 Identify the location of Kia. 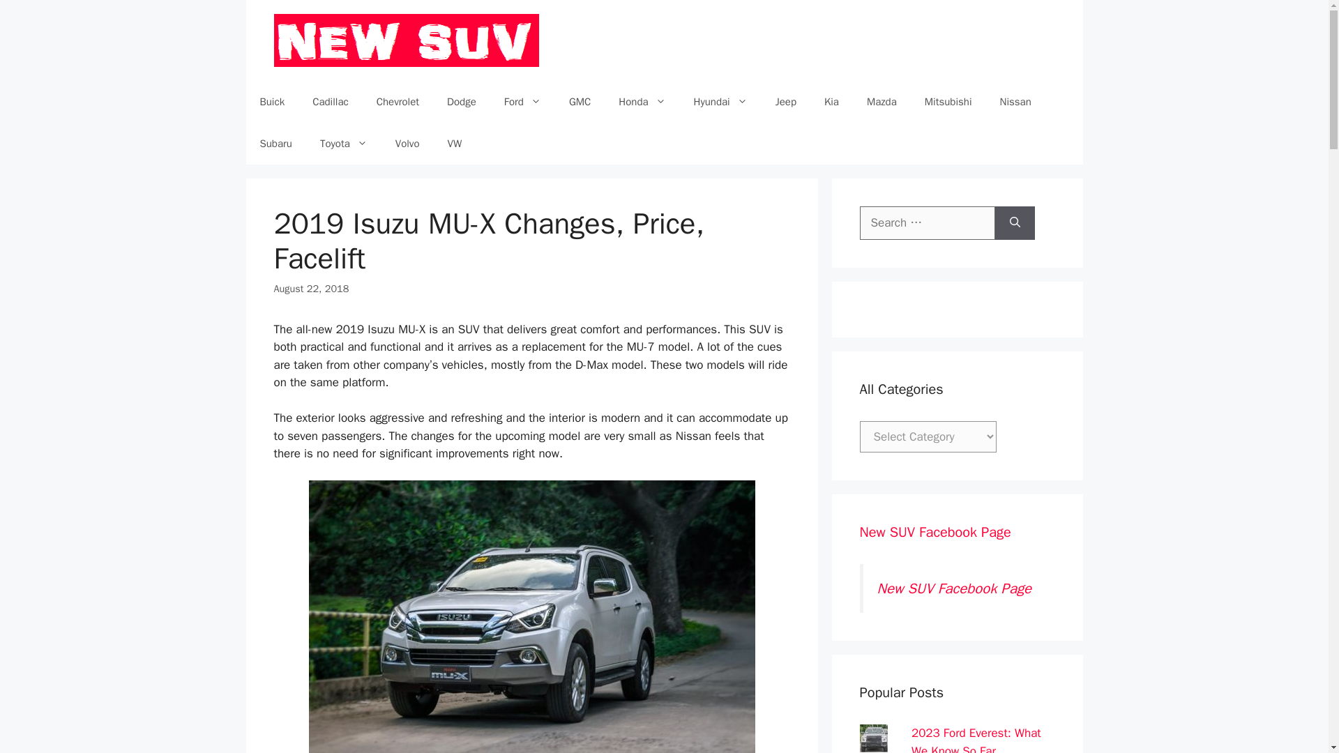
(831, 102).